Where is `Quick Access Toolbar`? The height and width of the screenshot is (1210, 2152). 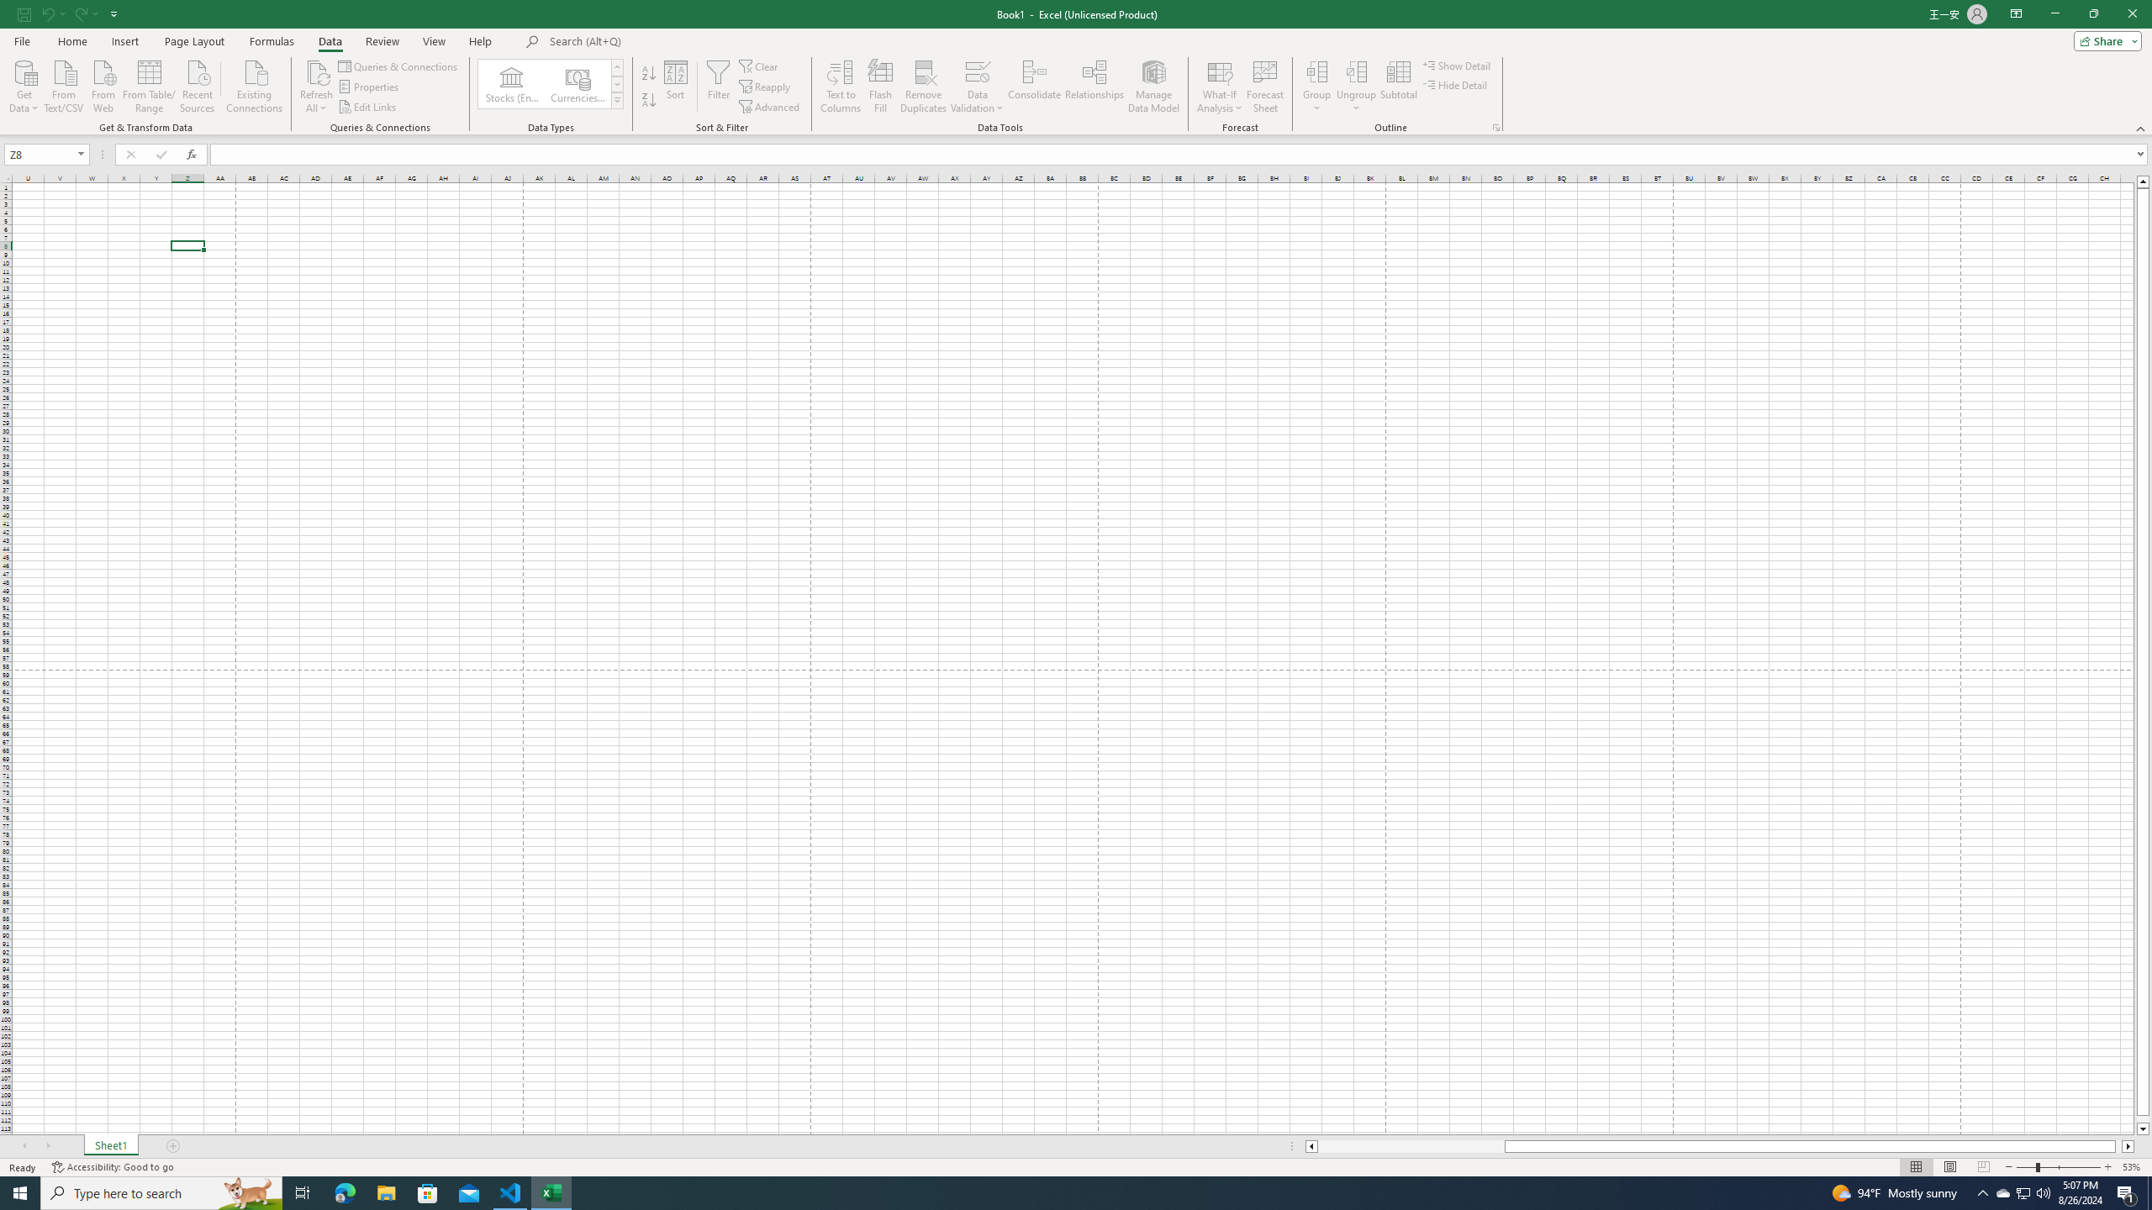 Quick Access Toolbar is located at coordinates (70, 14).